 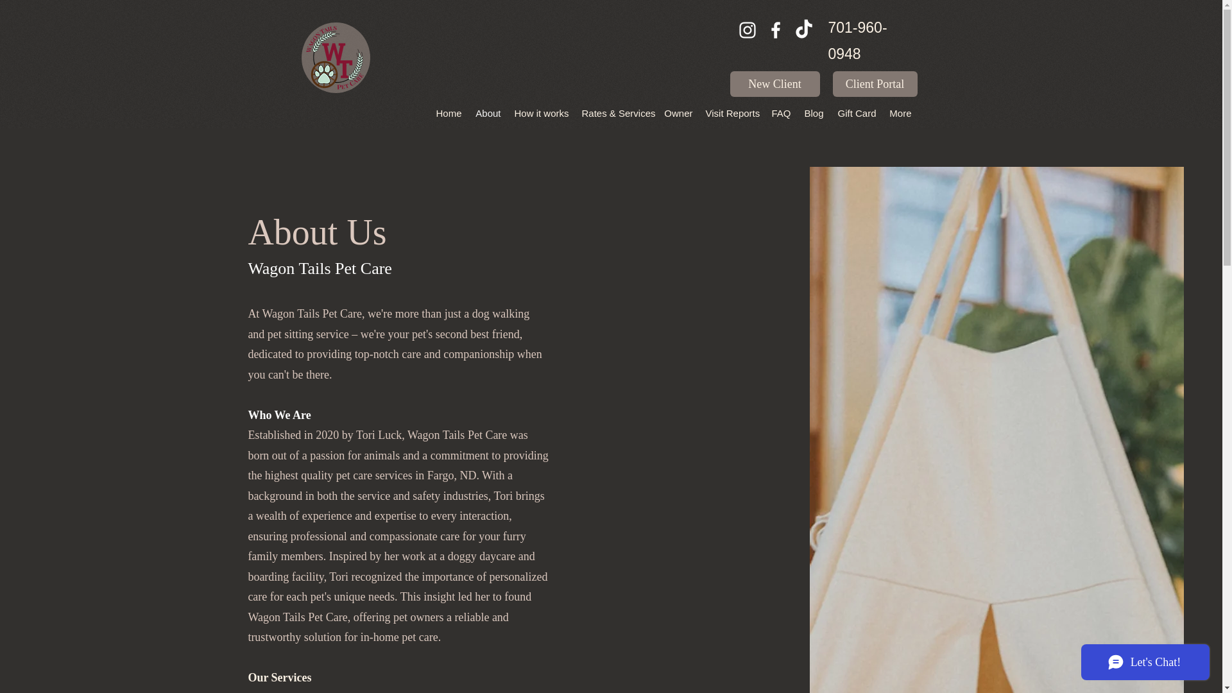 What do you see at coordinates (678, 113) in the screenshot?
I see `Owner` at bounding box center [678, 113].